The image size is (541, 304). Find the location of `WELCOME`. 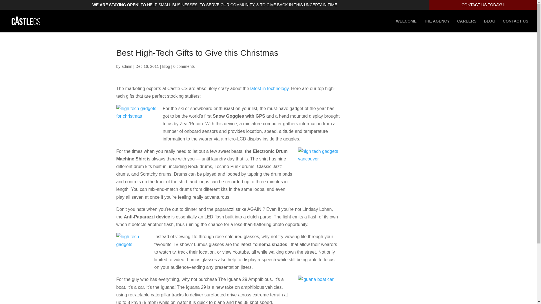

WELCOME is located at coordinates (406, 26).